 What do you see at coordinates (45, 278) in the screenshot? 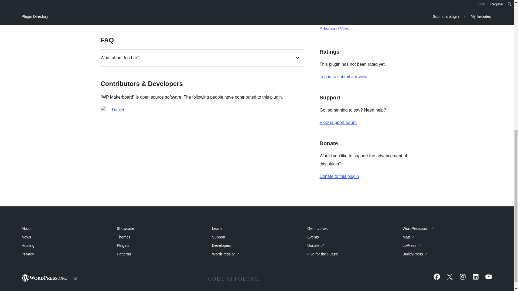
I see `WordPress.org` at bounding box center [45, 278].